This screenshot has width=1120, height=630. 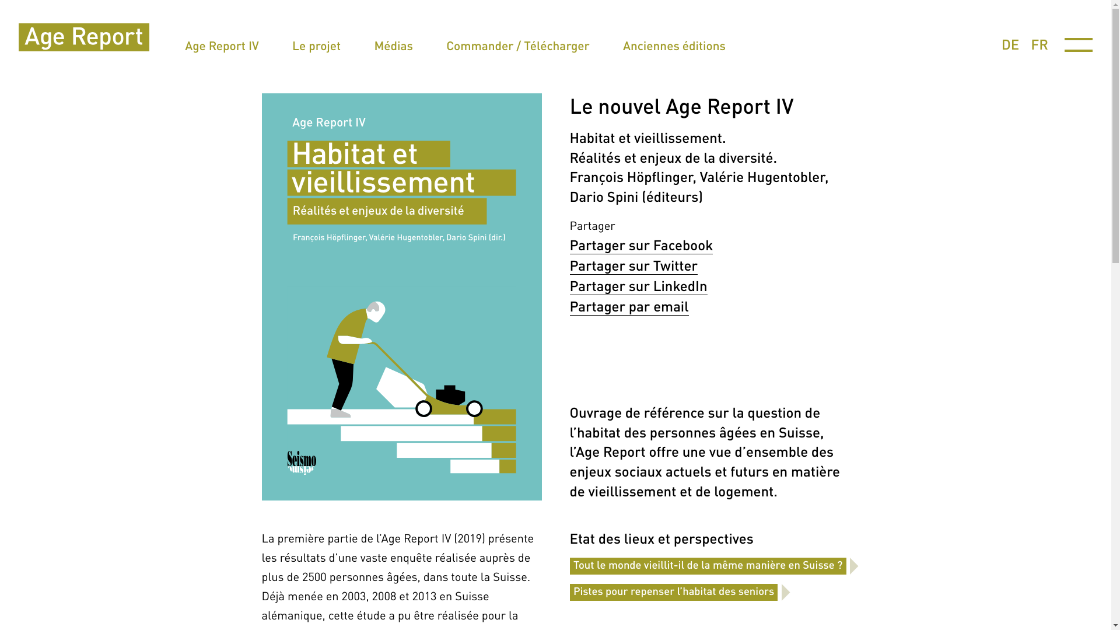 I want to click on FR, so click(x=1039, y=44).